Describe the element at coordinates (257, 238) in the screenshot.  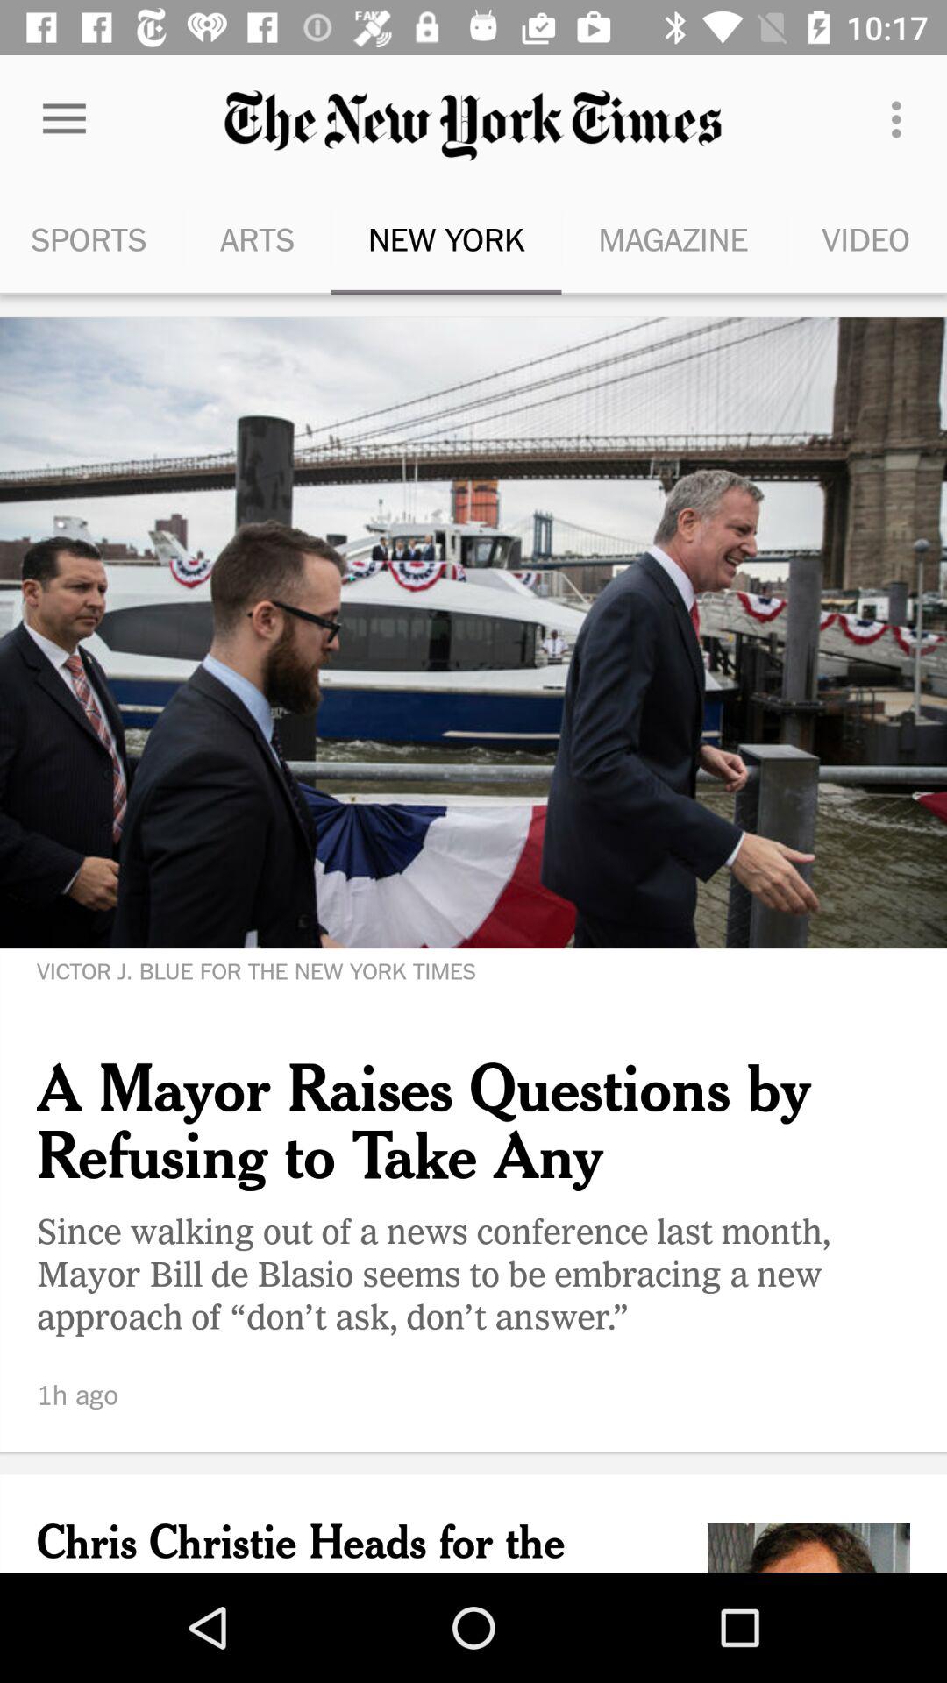
I see `click the arts icon` at that location.